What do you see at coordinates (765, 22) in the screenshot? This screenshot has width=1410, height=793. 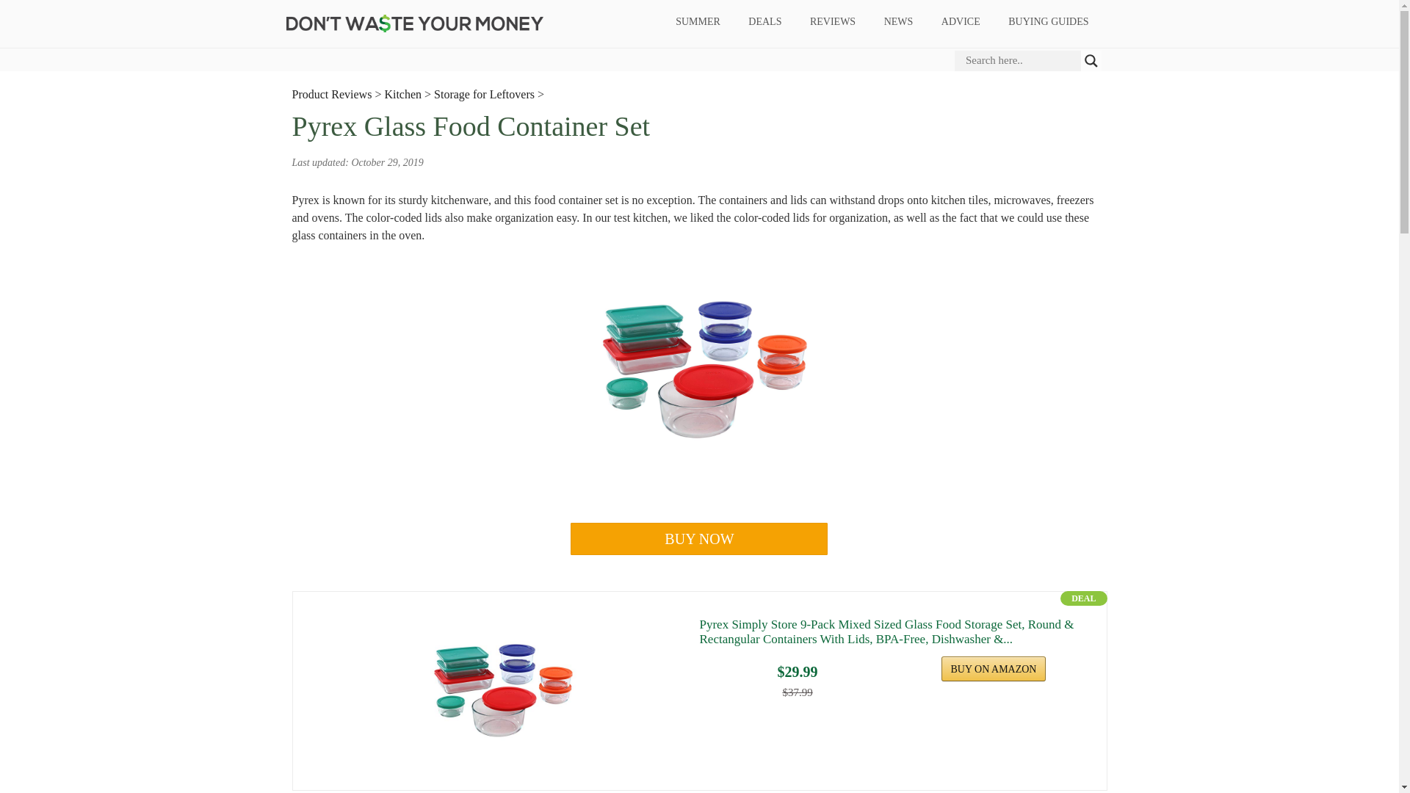 I see `DEALS` at bounding box center [765, 22].